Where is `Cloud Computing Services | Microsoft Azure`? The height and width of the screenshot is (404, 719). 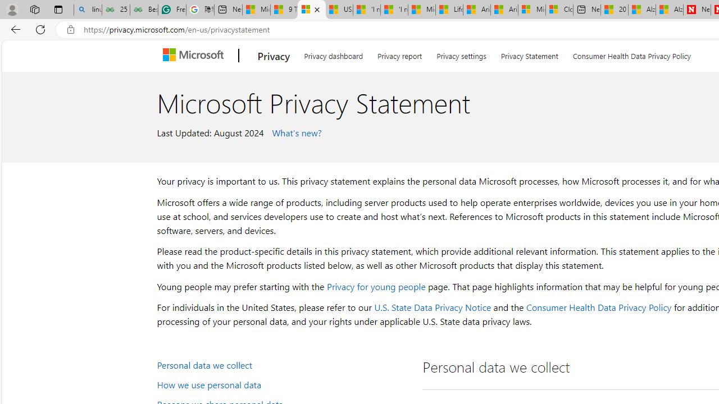
Cloud Computing Services | Microsoft Azure is located at coordinates (559, 10).